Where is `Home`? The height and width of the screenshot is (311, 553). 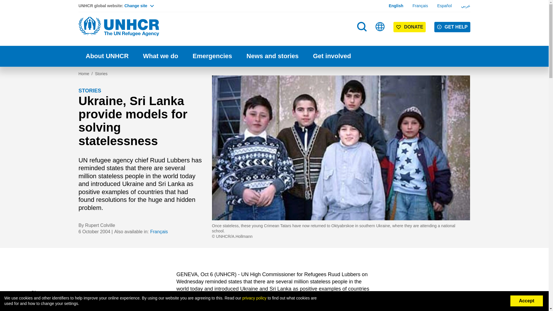 Home is located at coordinates (119, 26).